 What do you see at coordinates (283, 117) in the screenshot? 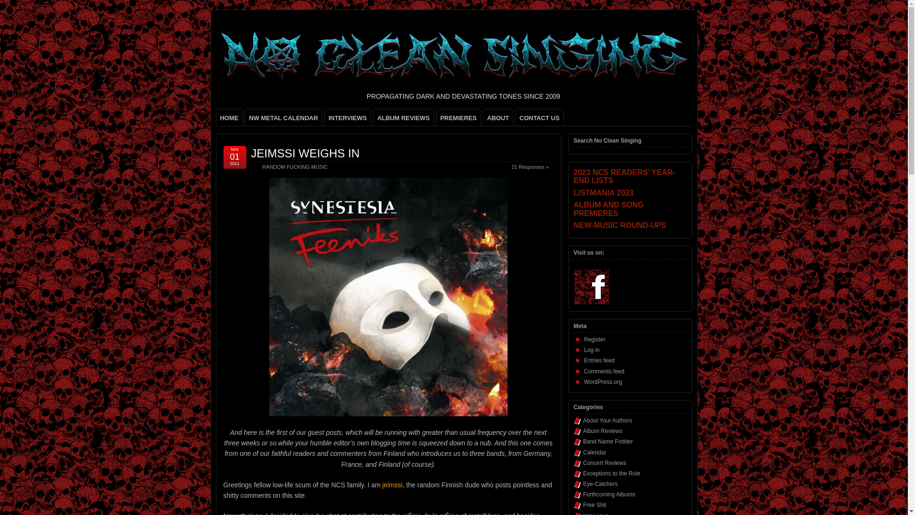
I see `NW METAL CALENDAR` at bounding box center [283, 117].